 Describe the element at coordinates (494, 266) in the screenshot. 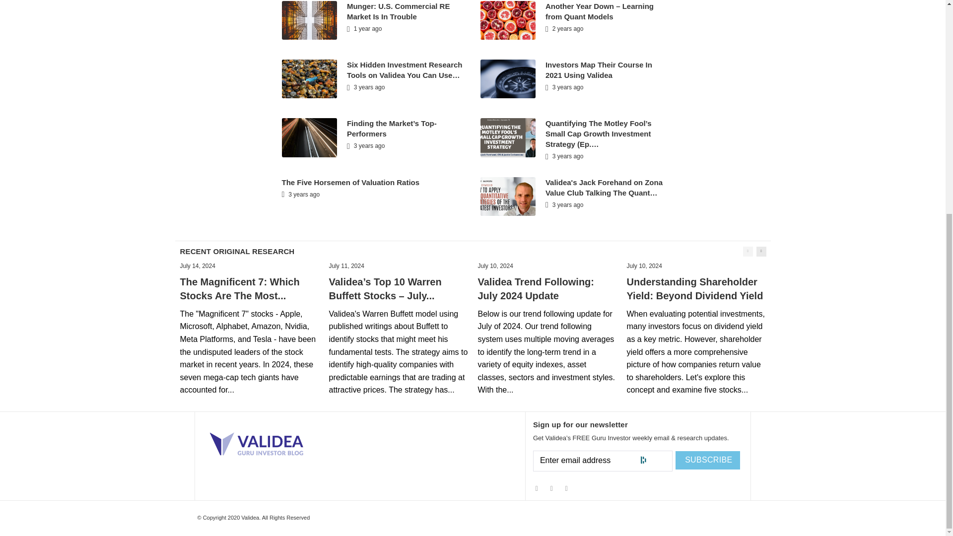

I see `2024-07-10T09:19:35-04:00` at that location.